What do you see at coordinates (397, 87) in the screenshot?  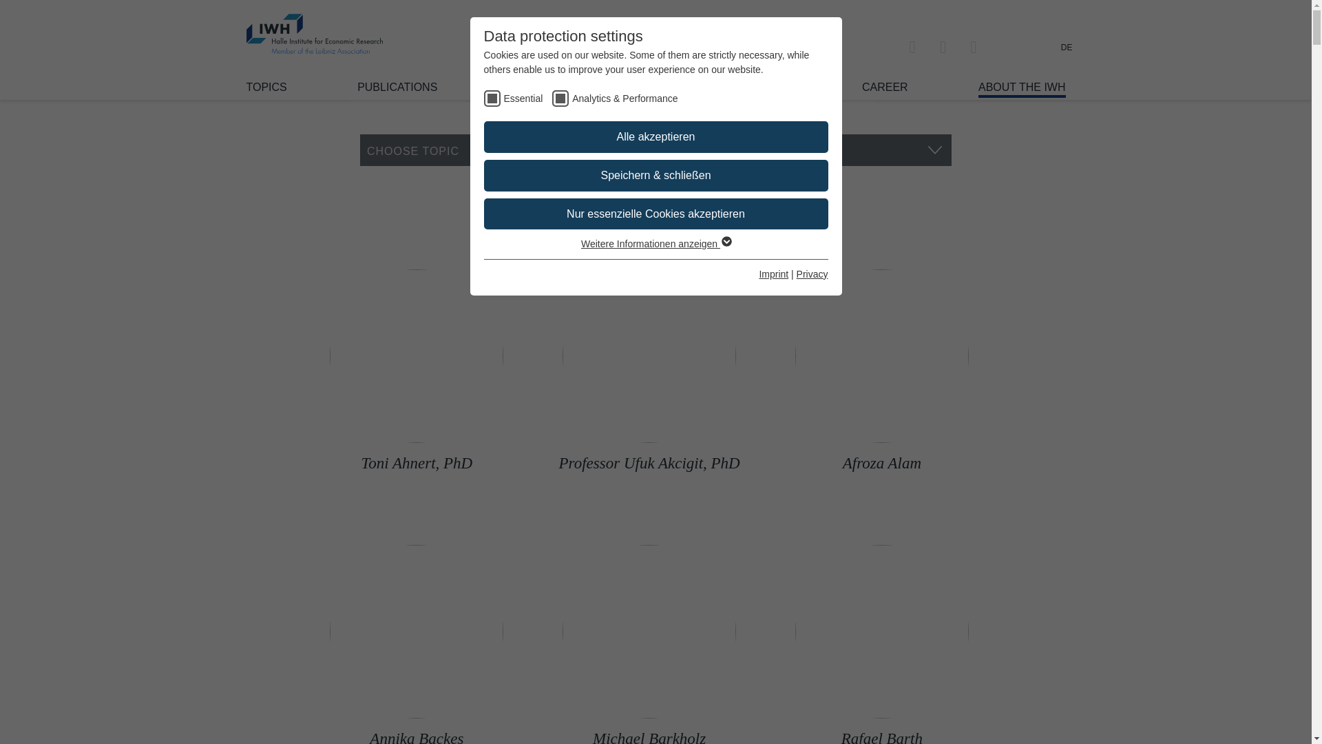 I see `PUBLICATIONS` at bounding box center [397, 87].